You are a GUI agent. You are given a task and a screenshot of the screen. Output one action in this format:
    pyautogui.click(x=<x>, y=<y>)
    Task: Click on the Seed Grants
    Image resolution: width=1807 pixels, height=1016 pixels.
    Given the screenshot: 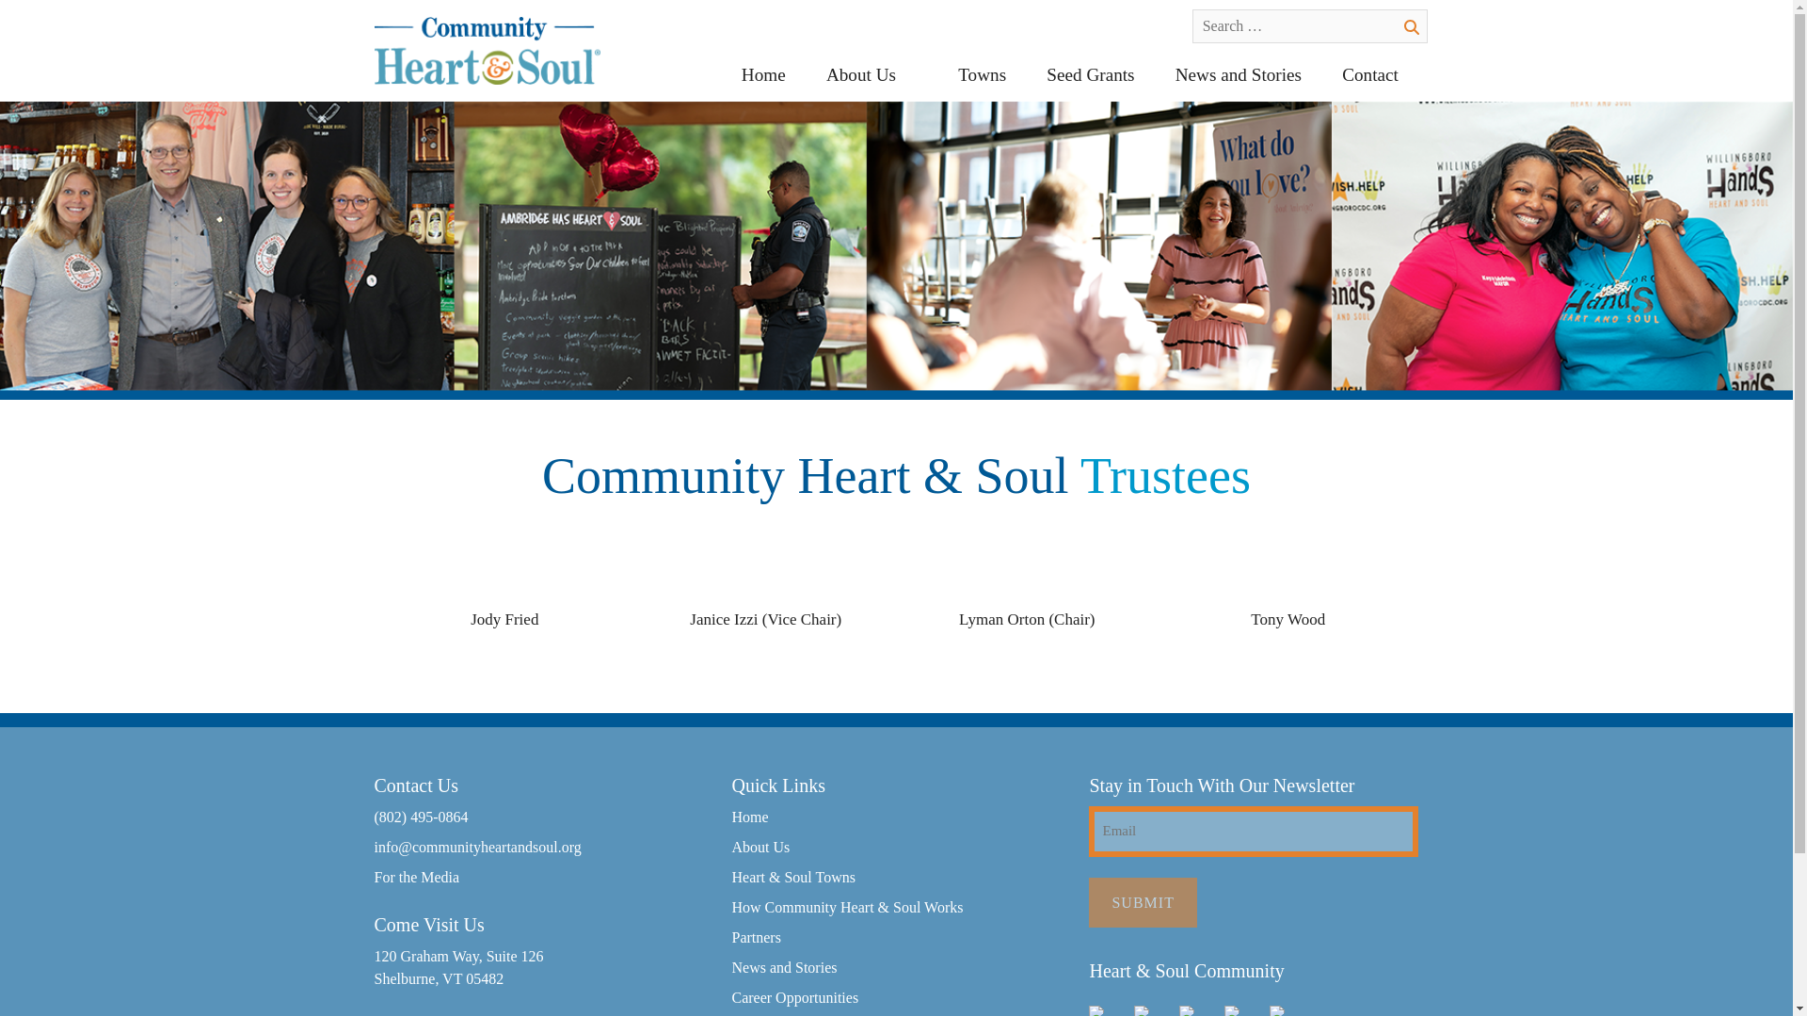 What is the action you would take?
    pyautogui.click(x=1090, y=74)
    